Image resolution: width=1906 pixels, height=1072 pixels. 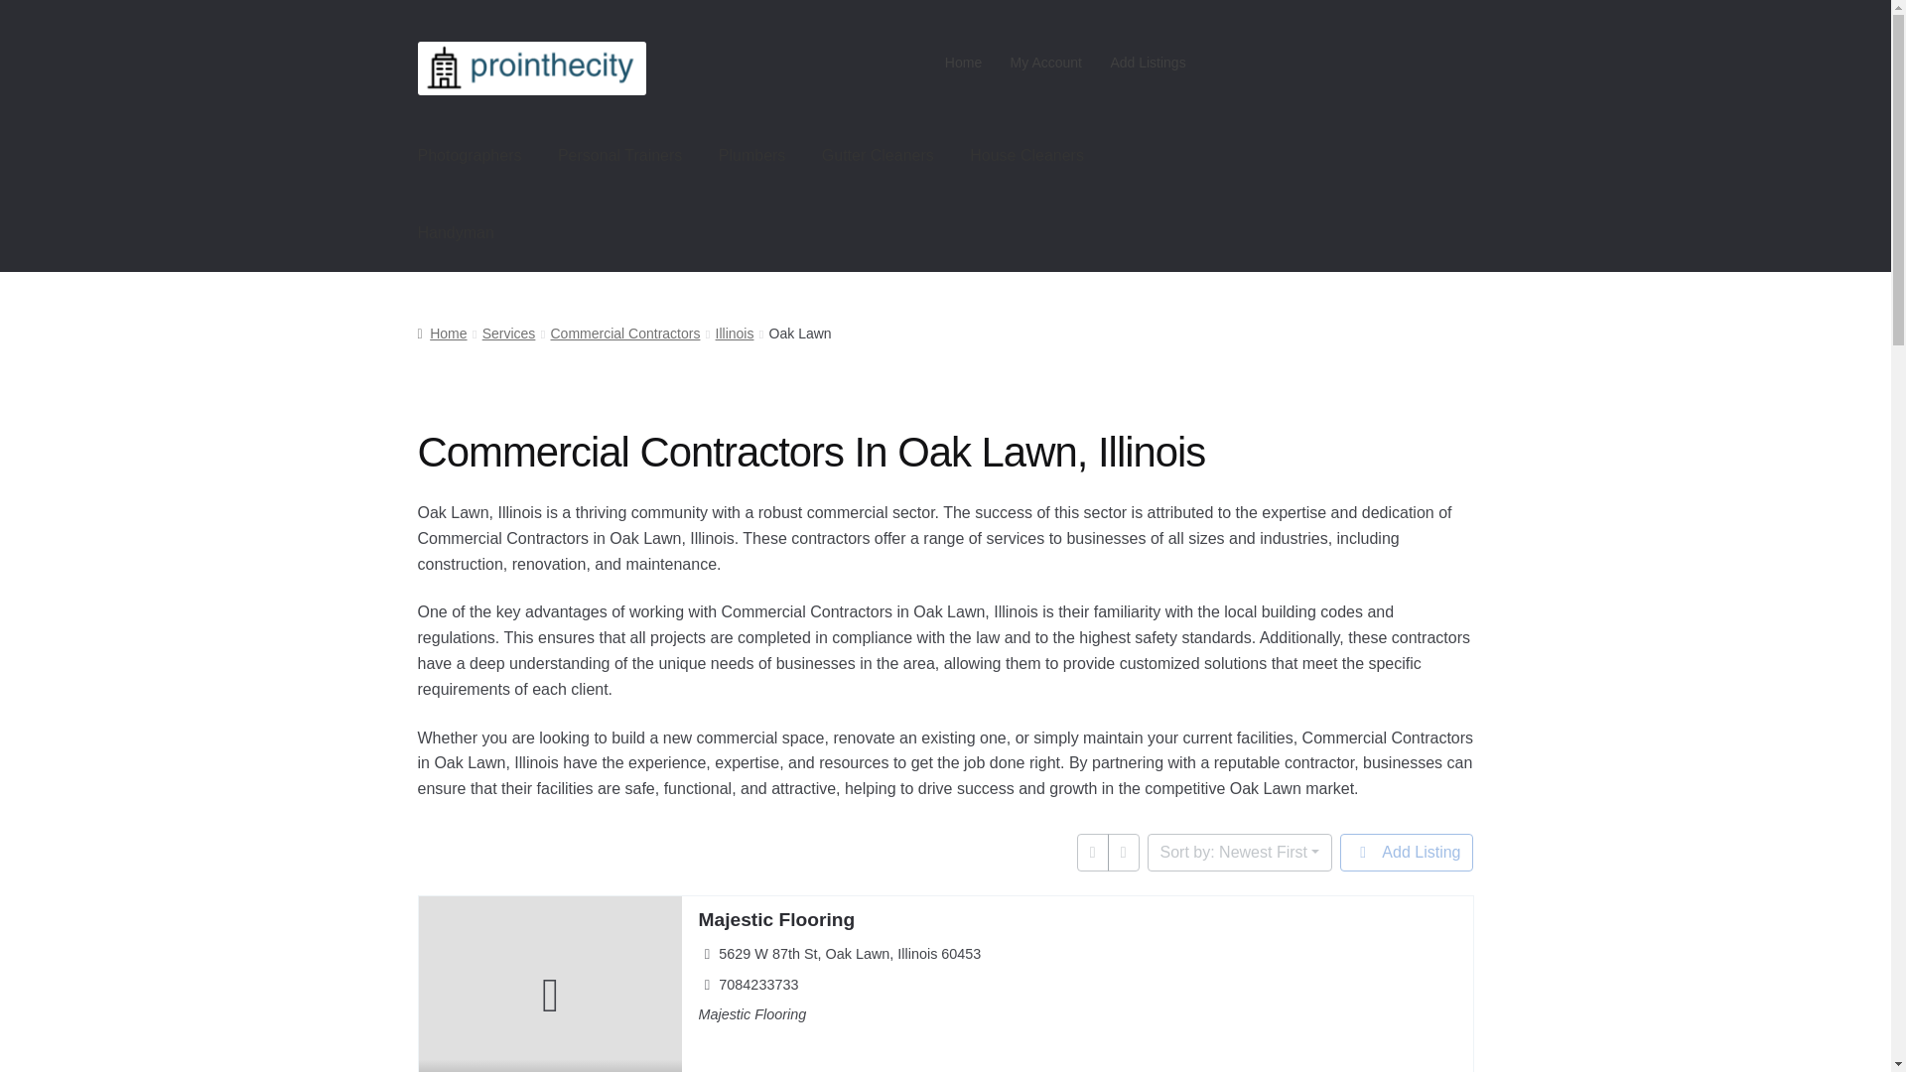 I want to click on Plumbers, so click(x=752, y=155).